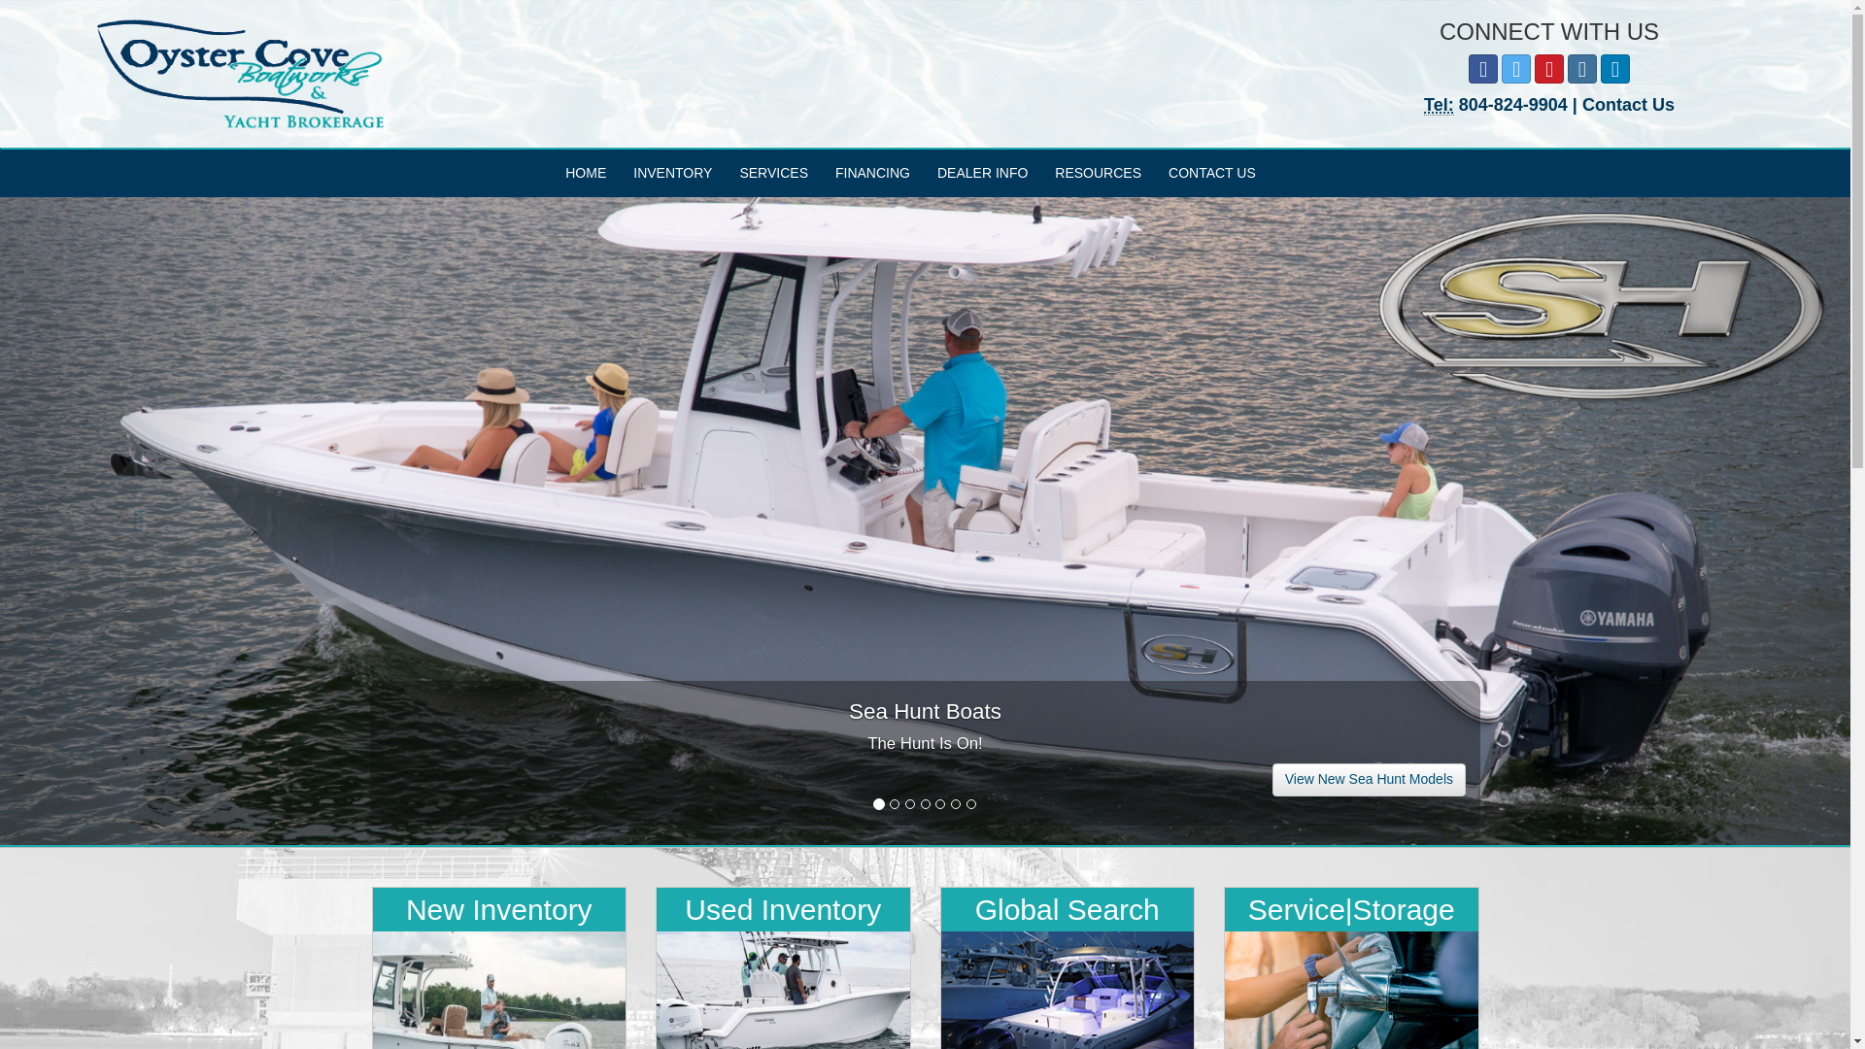  Describe the element at coordinates (1549, 69) in the screenshot. I see `Social media, youtube link` at that location.